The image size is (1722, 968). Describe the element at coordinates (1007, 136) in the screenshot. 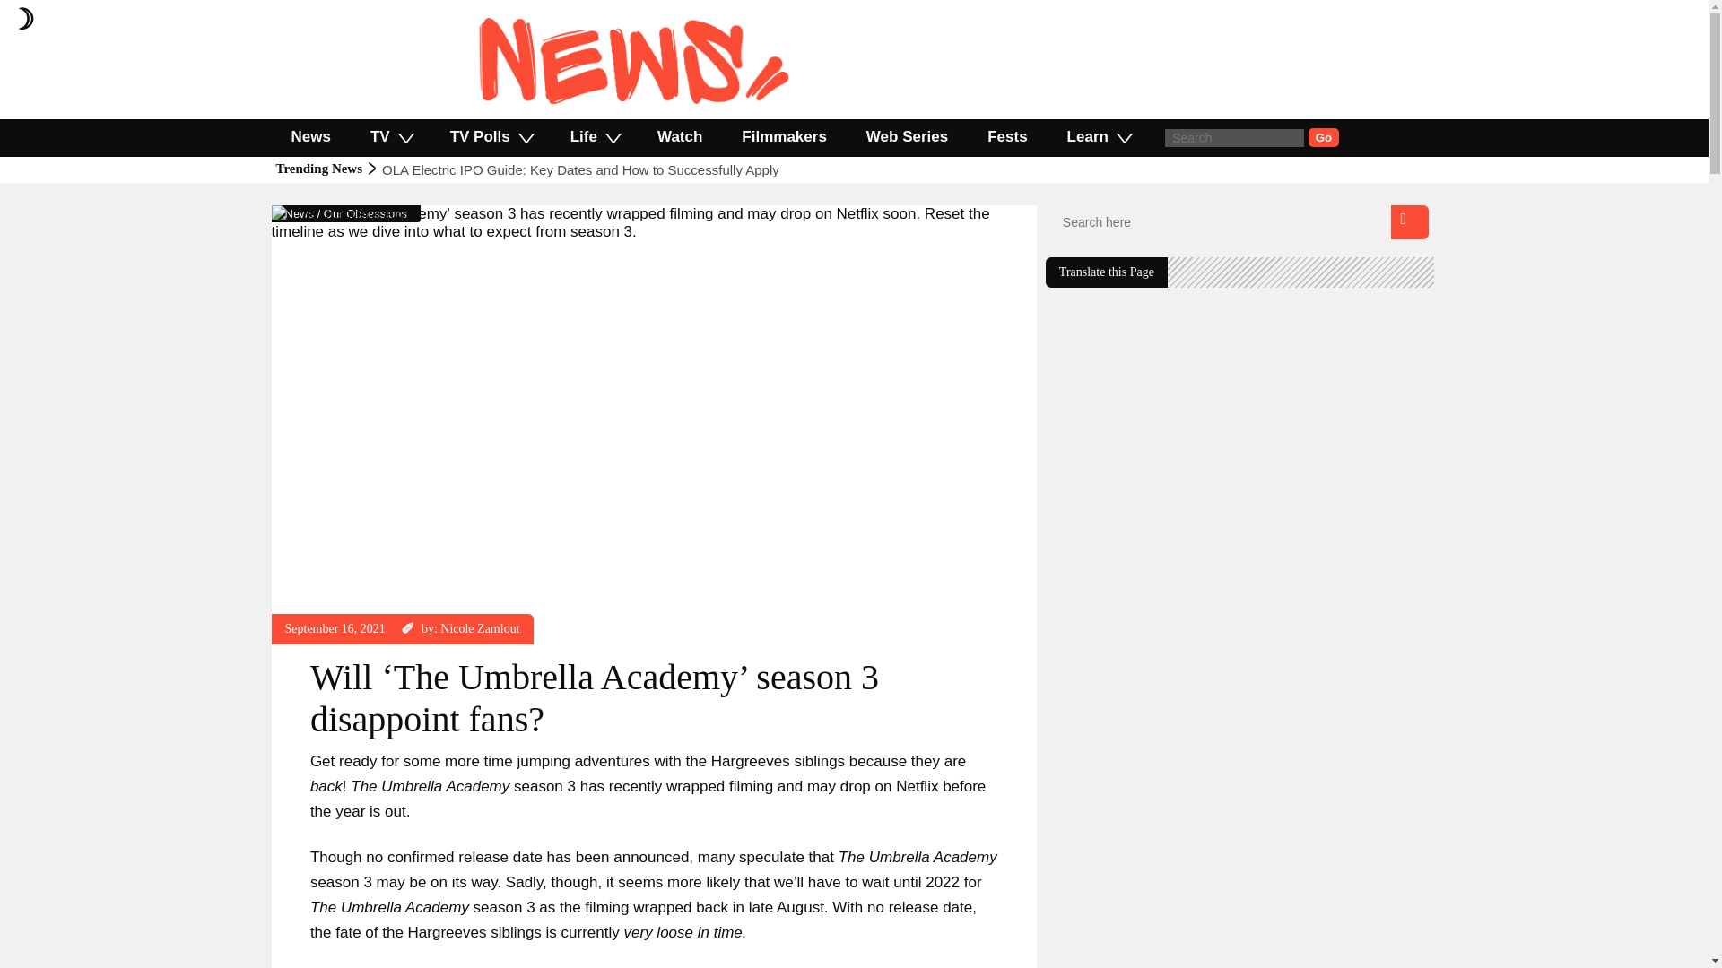

I see `Fests` at that location.